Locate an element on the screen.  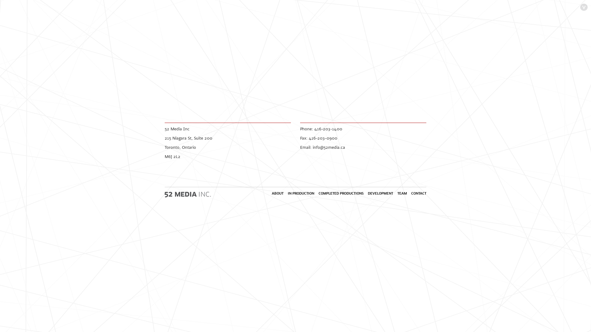
CONTACT is located at coordinates (419, 193).